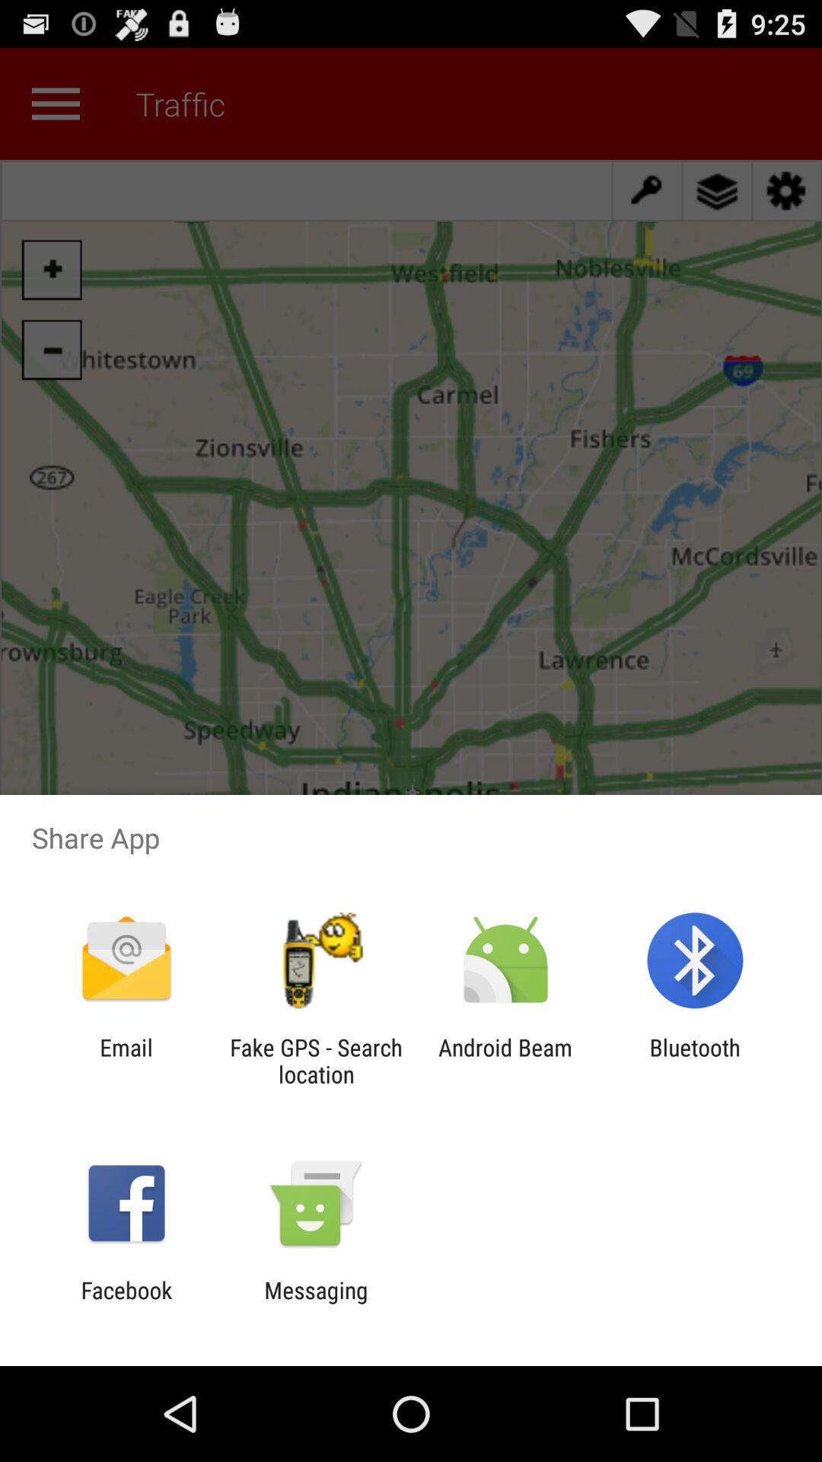 Image resolution: width=822 pixels, height=1462 pixels. I want to click on open icon next to android beam icon, so click(316, 1061).